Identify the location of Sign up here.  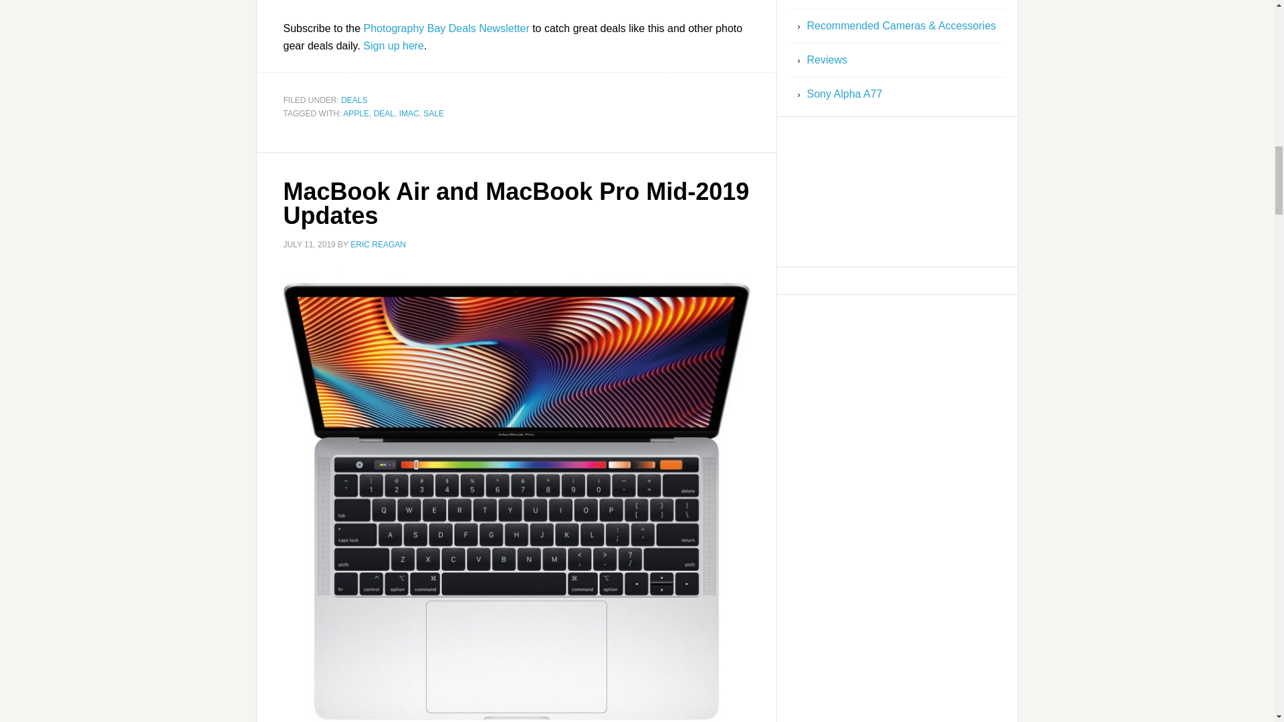
(393, 45).